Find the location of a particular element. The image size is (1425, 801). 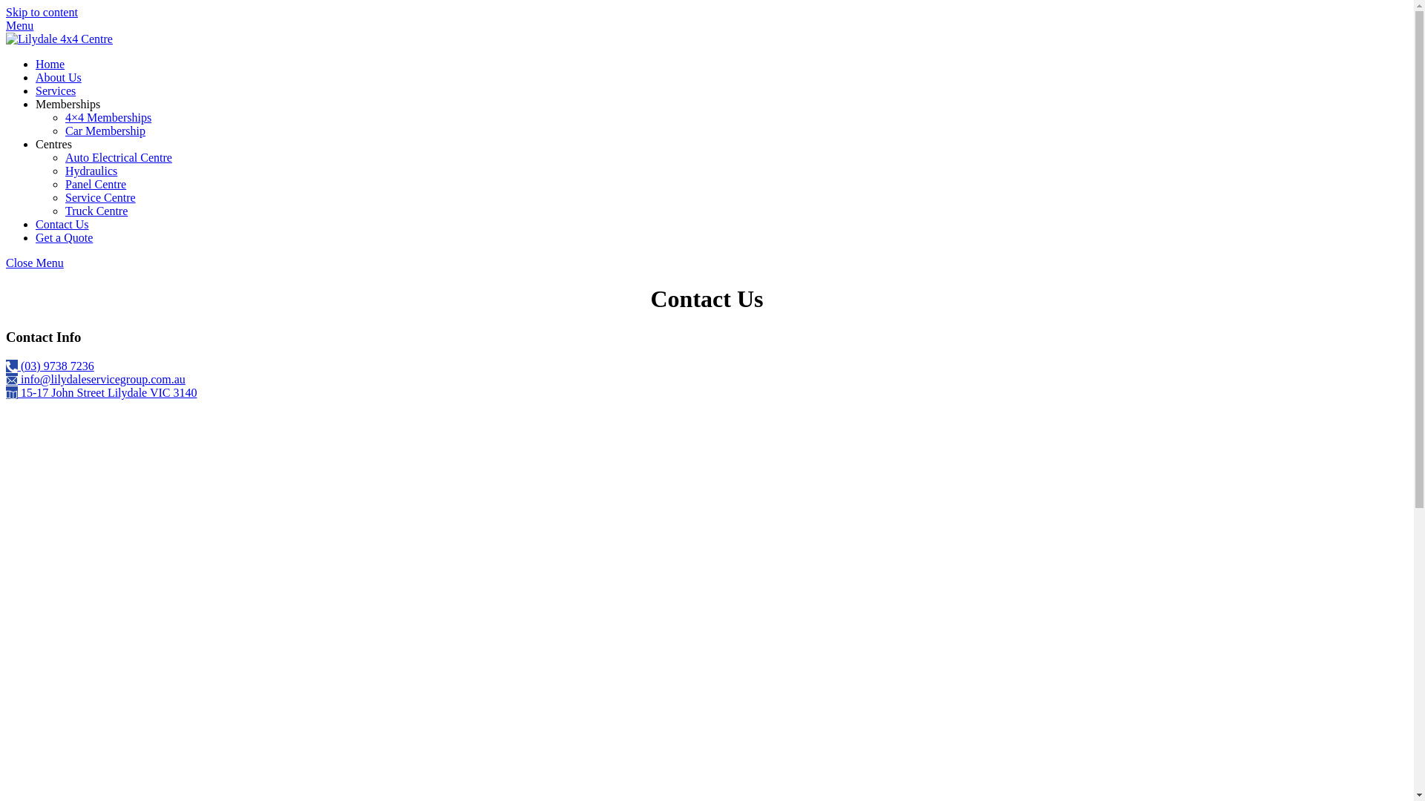

Memberships is located at coordinates (68, 104).